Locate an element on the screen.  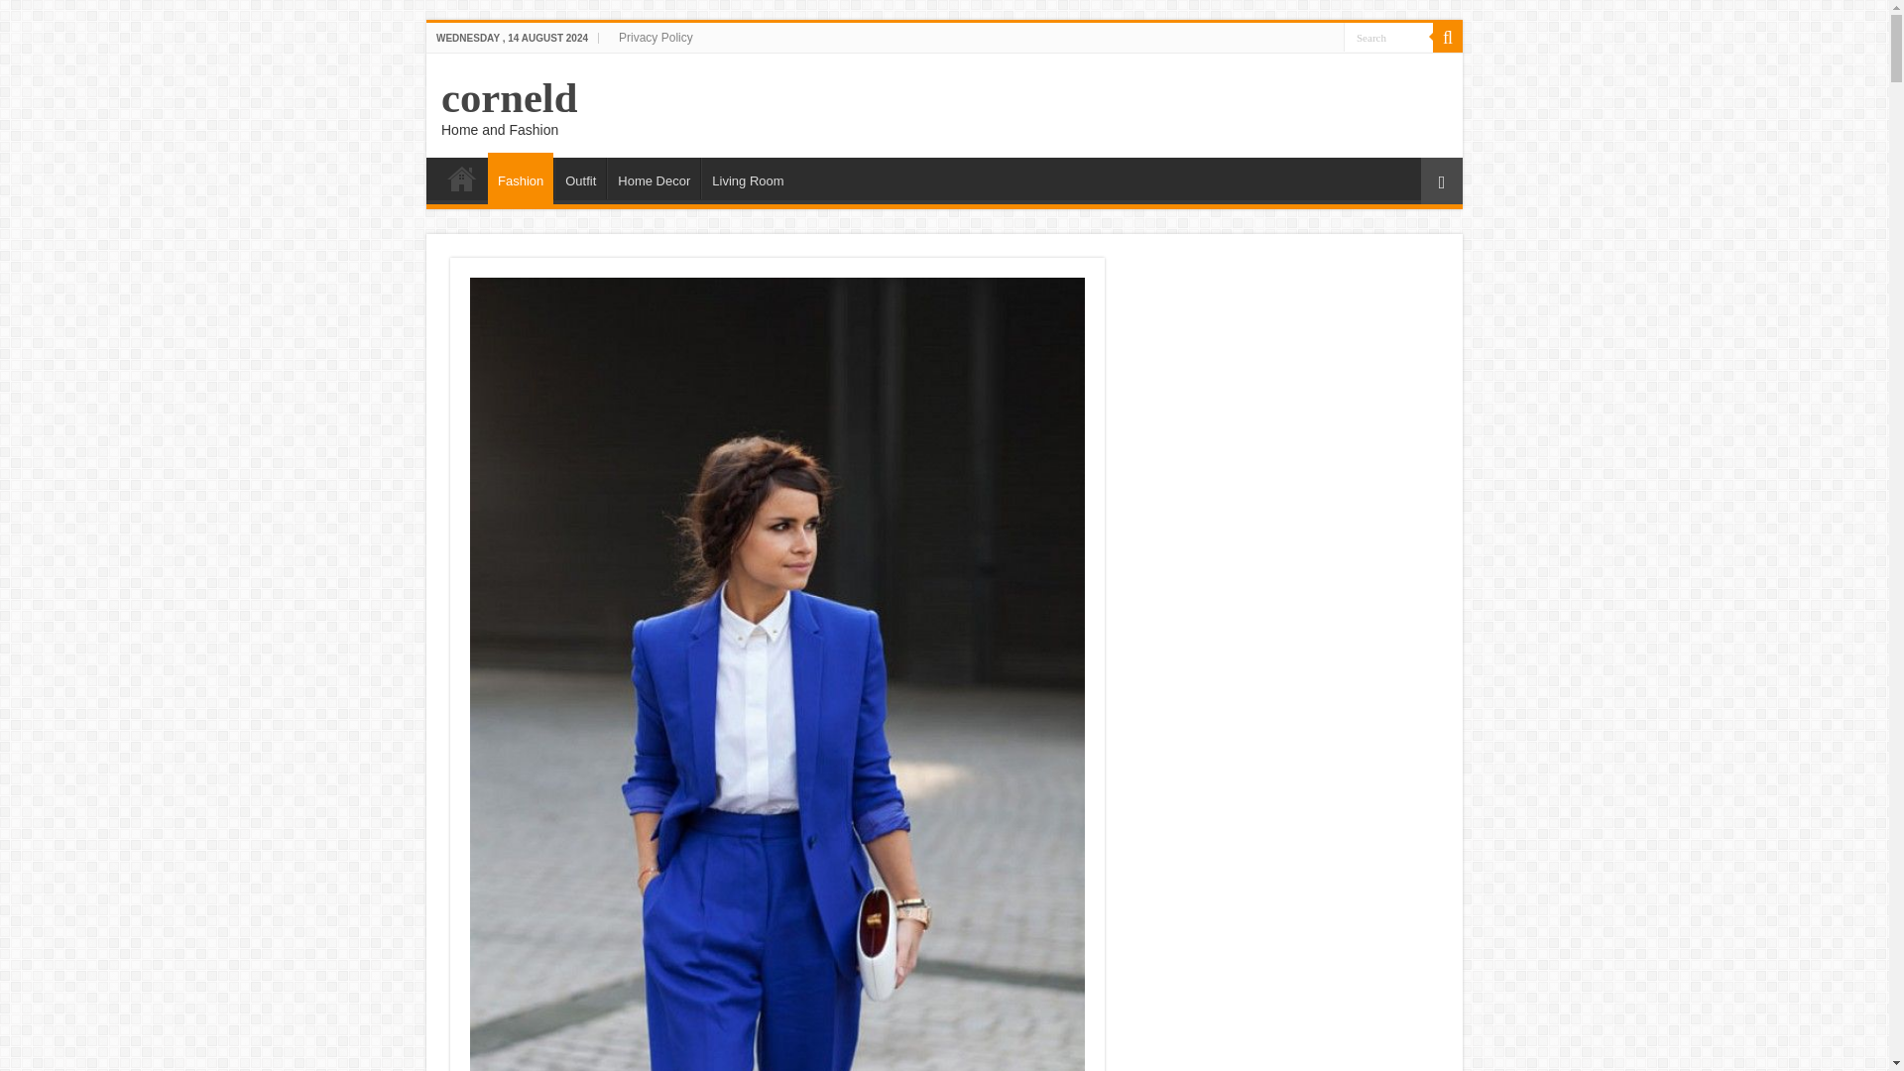
Privacy Policy is located at coordinates (655, 37).